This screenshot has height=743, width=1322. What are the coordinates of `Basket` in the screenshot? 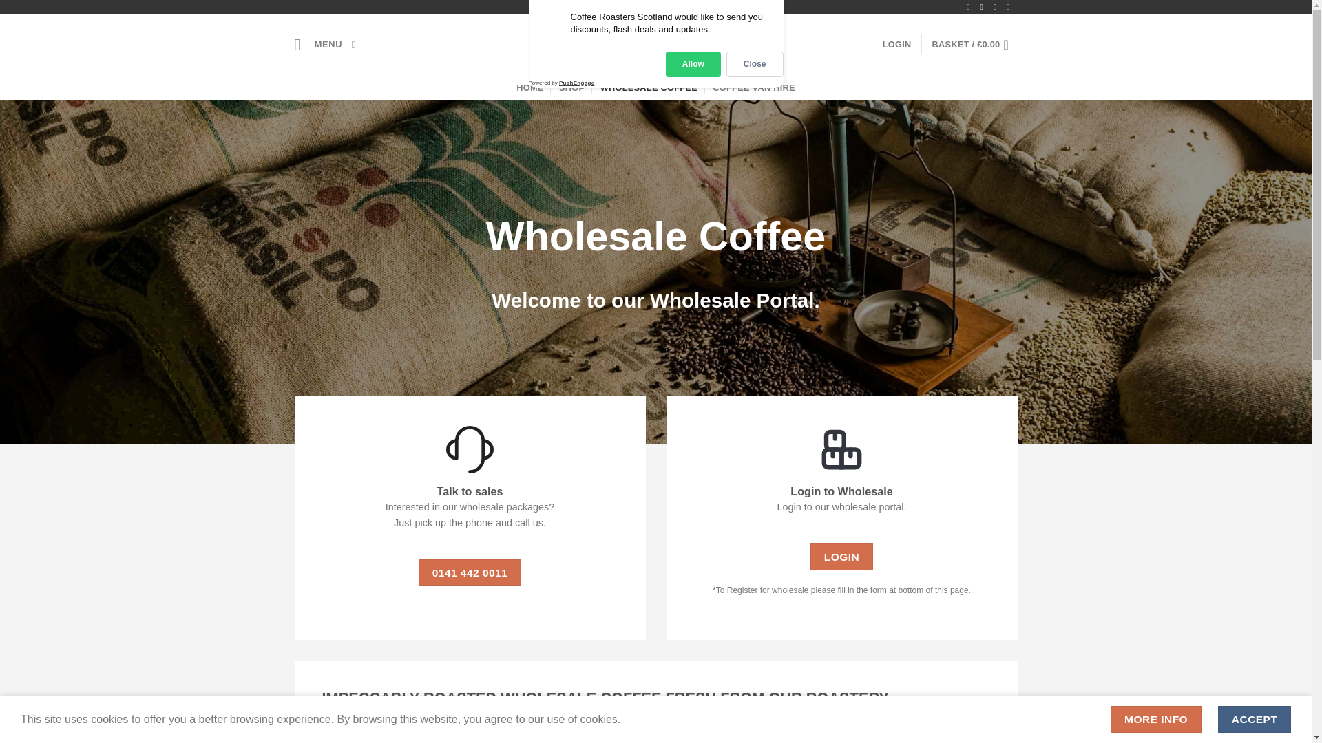 It's located at (975, 45).